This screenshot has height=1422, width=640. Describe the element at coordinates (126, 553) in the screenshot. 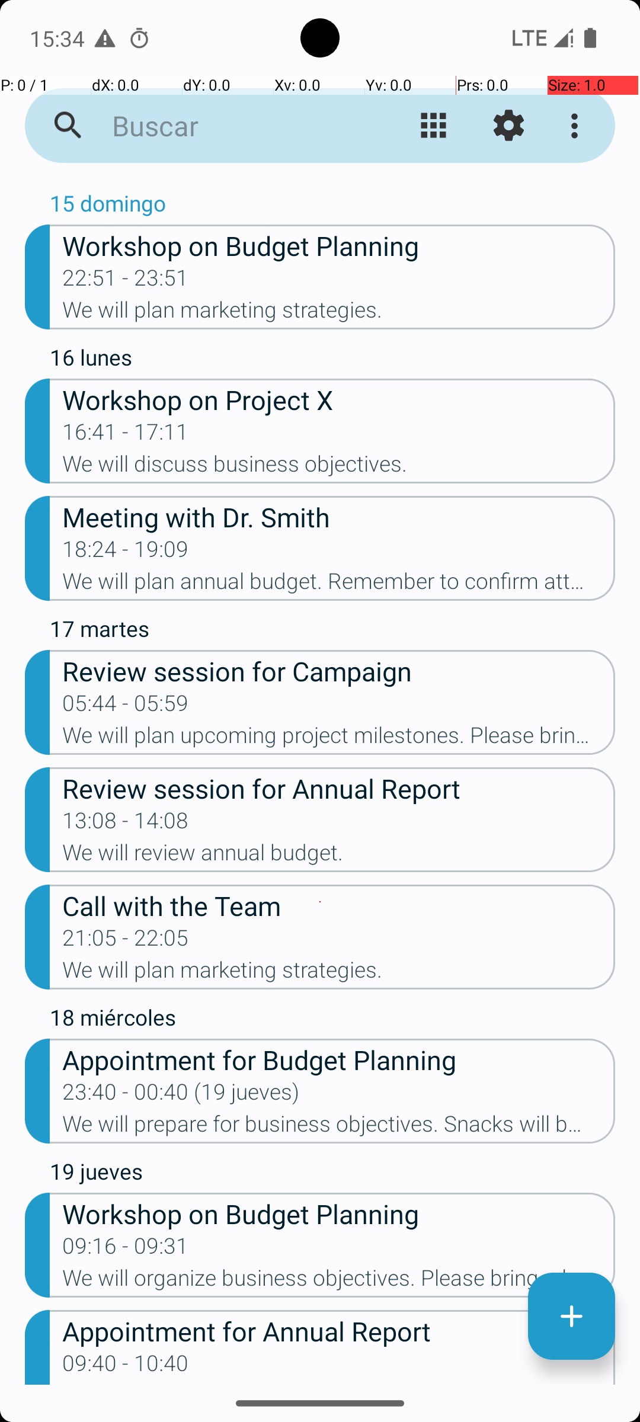

I see `18:24 - 19:09` at that location.